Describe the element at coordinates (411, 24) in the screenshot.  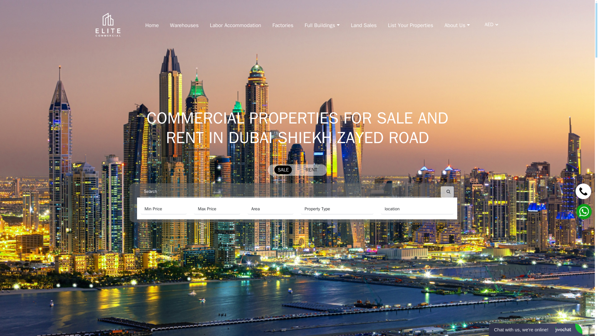
I see `List Your Properties` at that location.